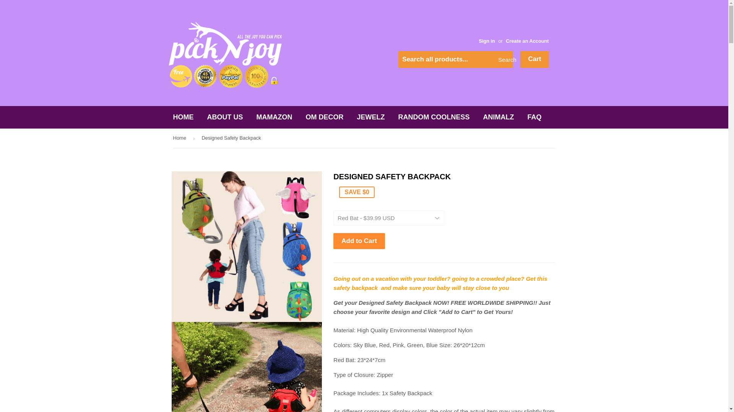  Describe the element at coordinates (183, 117) in the screenshot. I see `HOME` at that location.